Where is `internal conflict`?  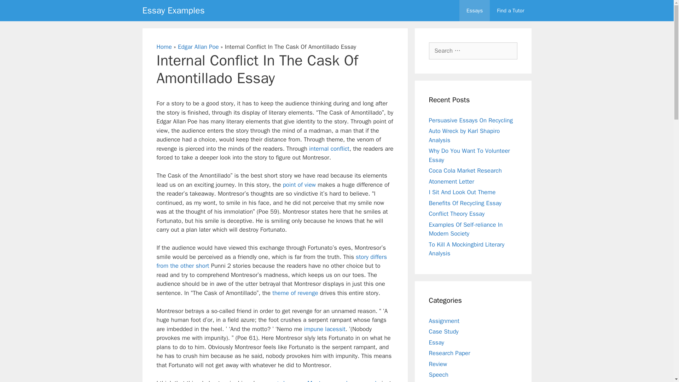 internal conflict is located at coordinates (329, 149).